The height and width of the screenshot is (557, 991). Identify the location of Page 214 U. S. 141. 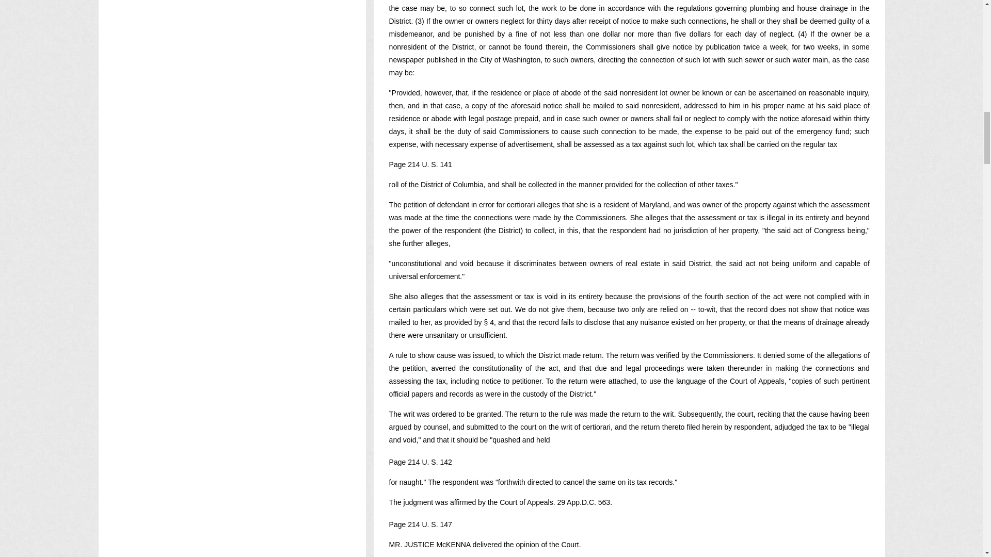
(420, 165).